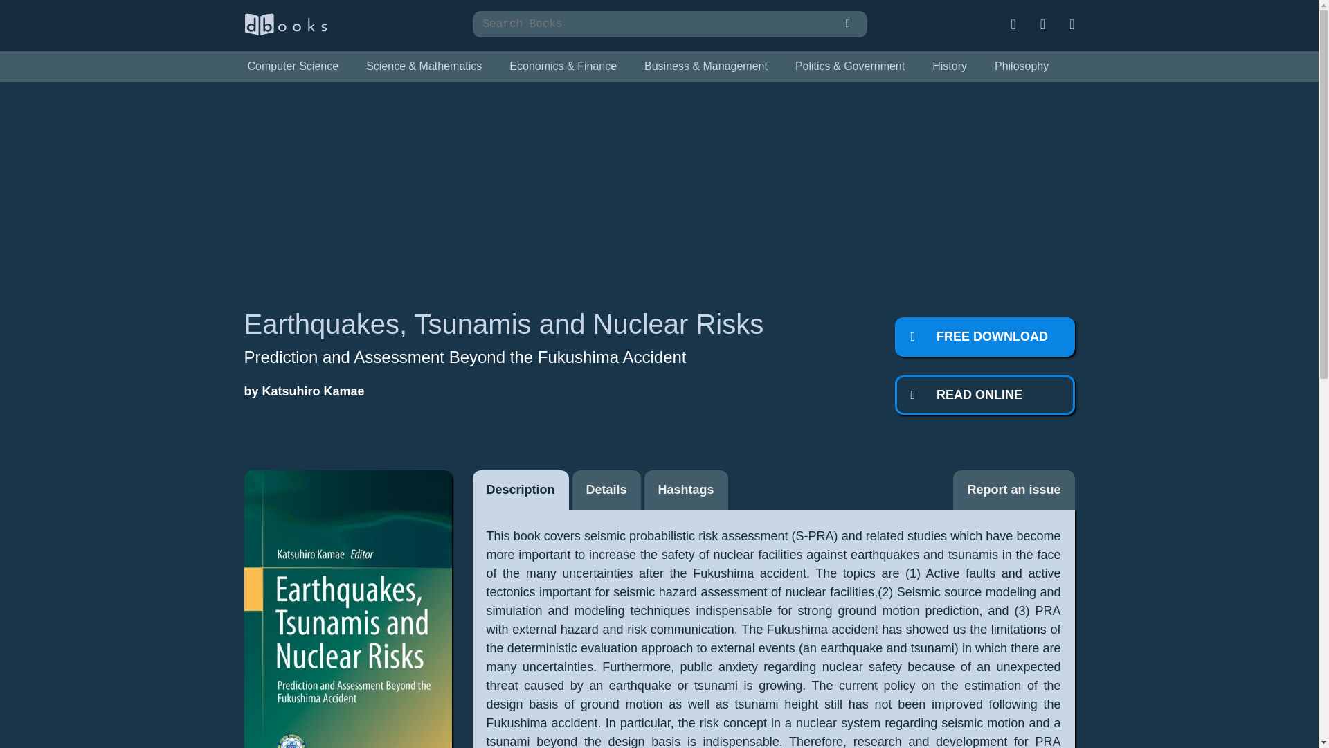 The width and height of the screenshot is (1329, 748). I want to click on Hashtags, so click(687, 490).